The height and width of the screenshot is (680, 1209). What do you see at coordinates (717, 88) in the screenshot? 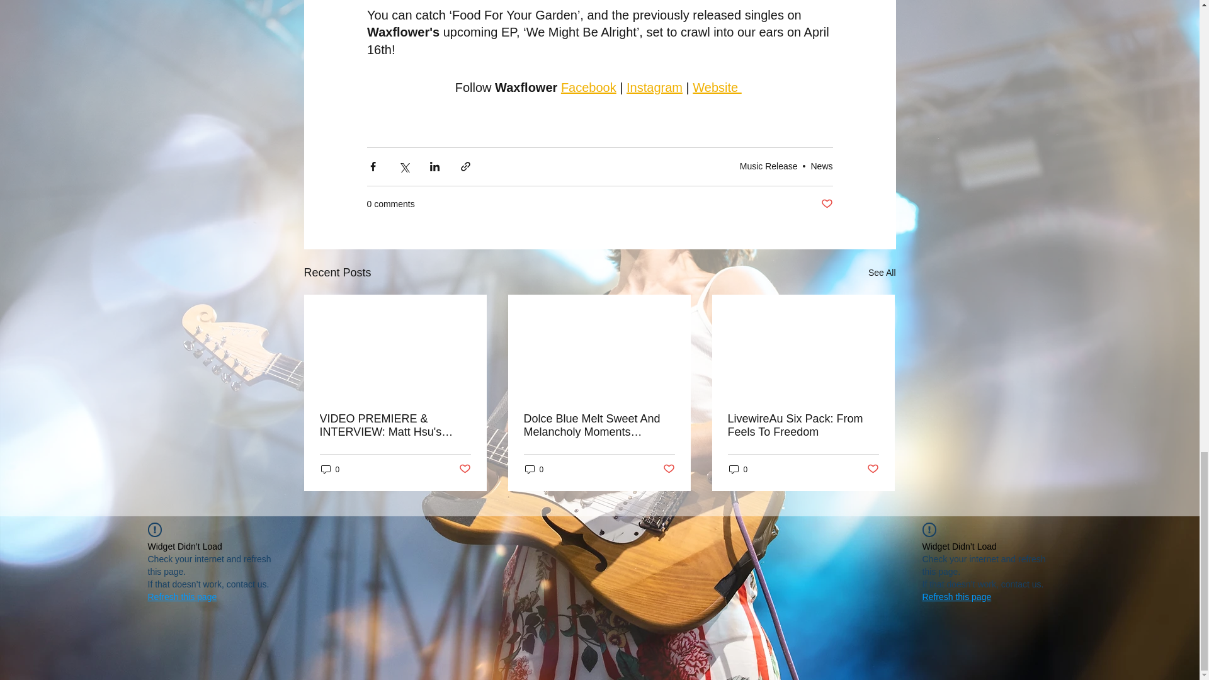
I see `Website ` at bounding box center [717, 88].